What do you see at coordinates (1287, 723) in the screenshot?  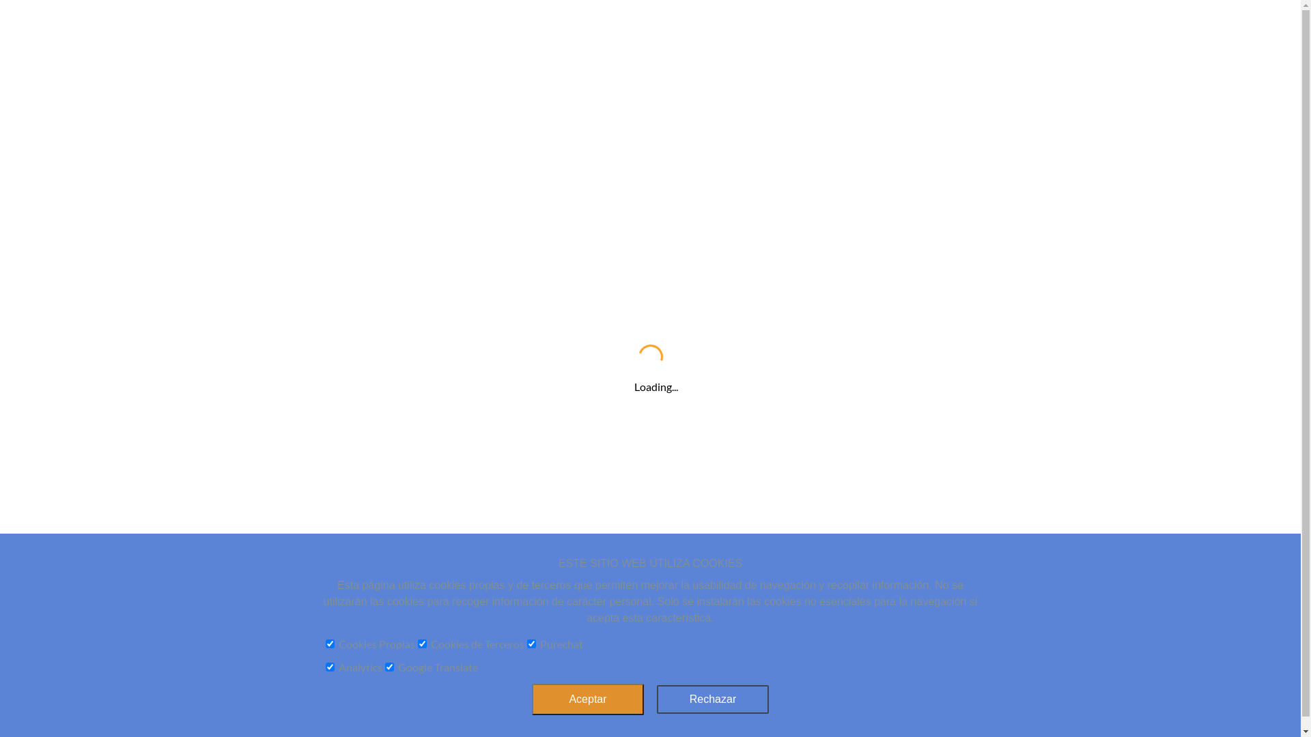 I see `  ` at bounding box center [1287, 723].